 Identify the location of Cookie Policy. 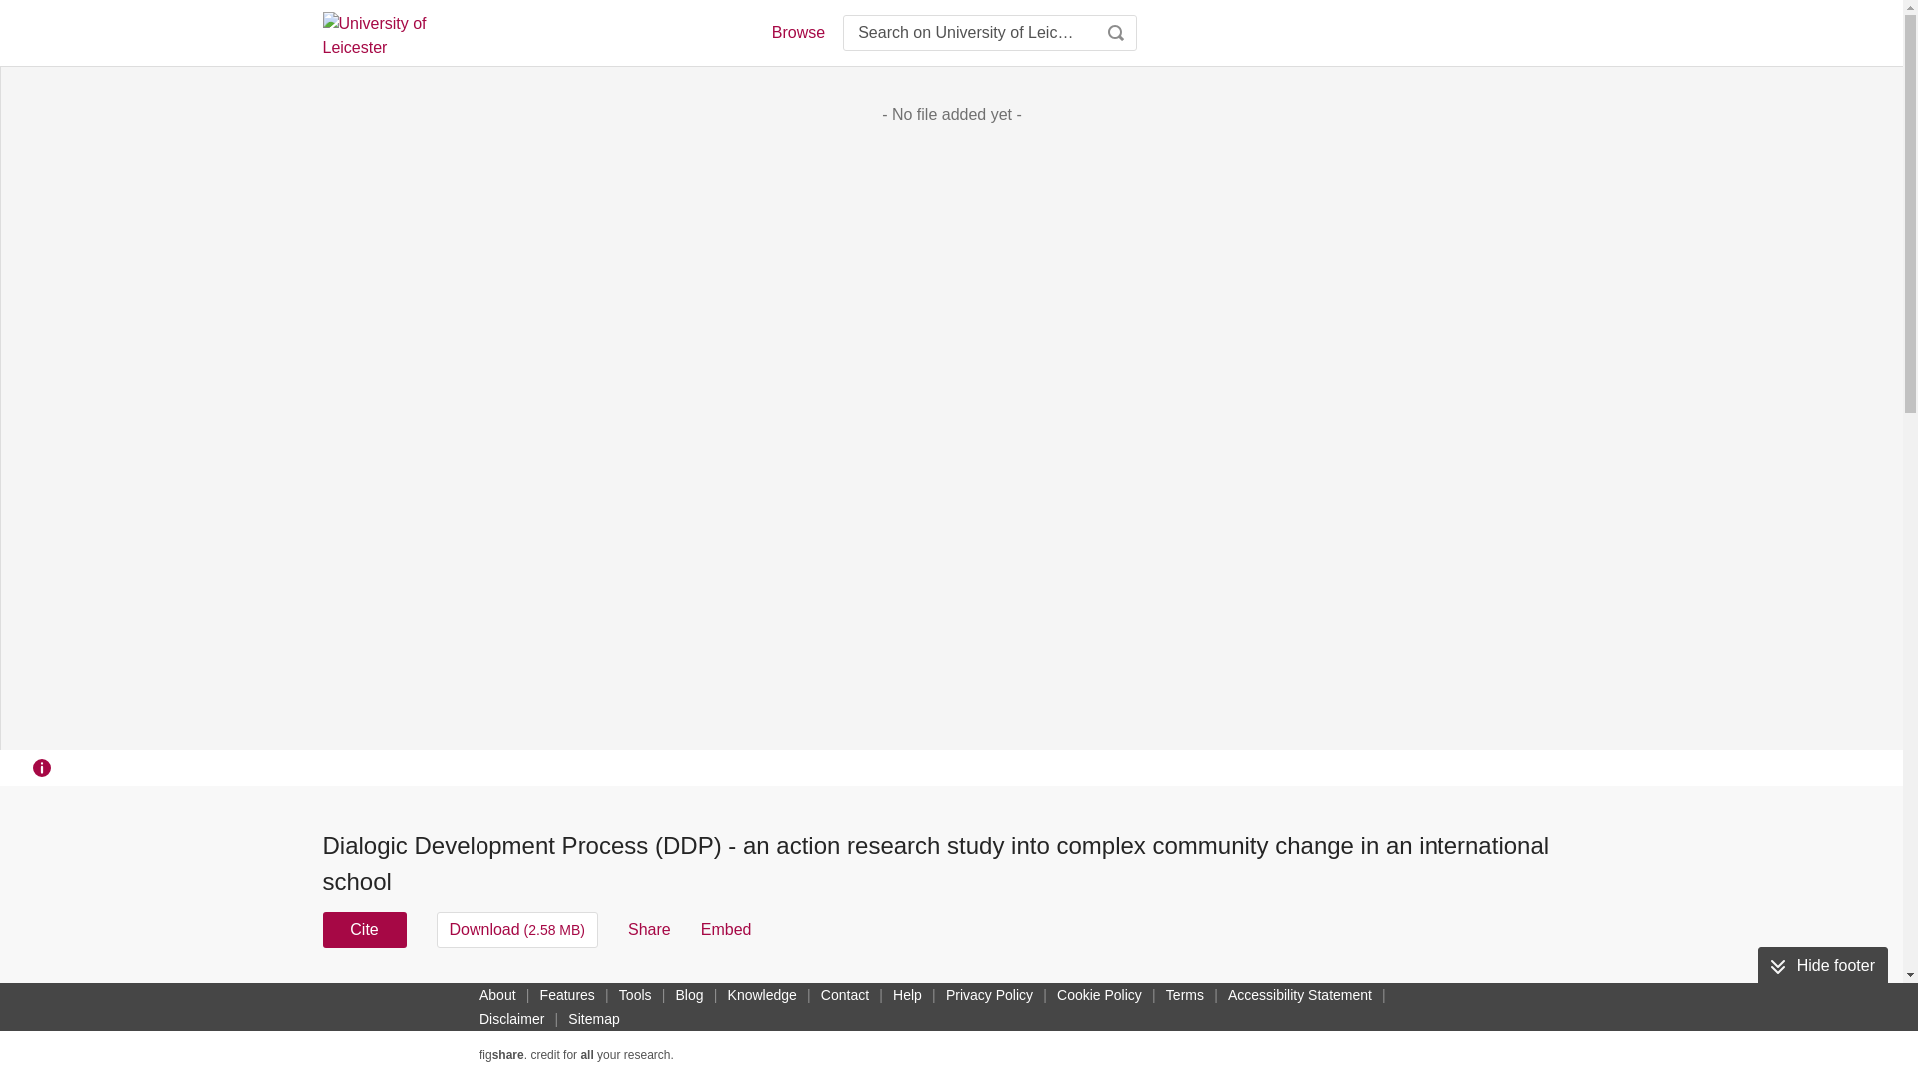
(1099, 994).